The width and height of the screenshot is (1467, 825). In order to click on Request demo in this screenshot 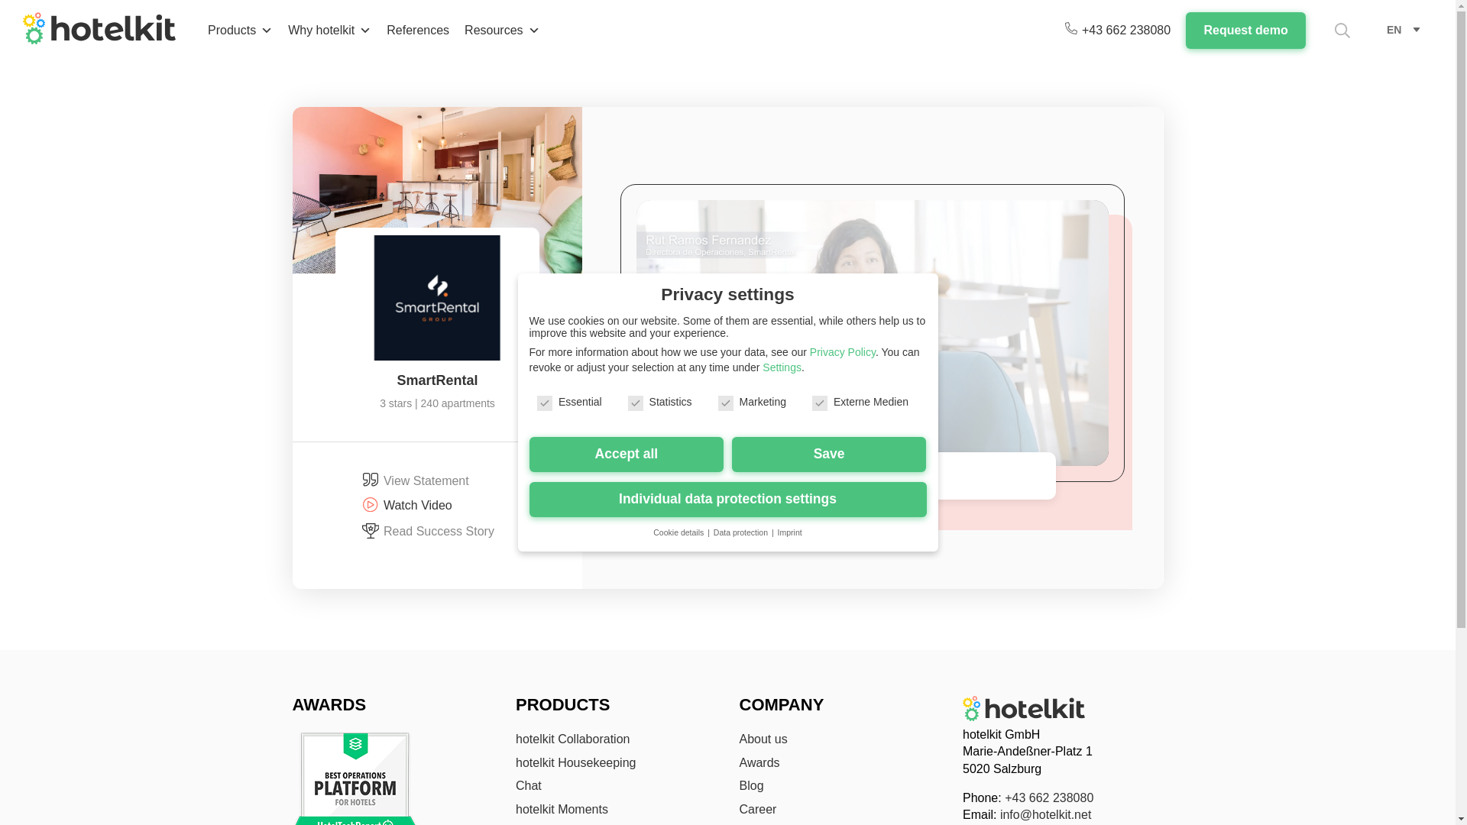, I will do `click(1245, 31)`.